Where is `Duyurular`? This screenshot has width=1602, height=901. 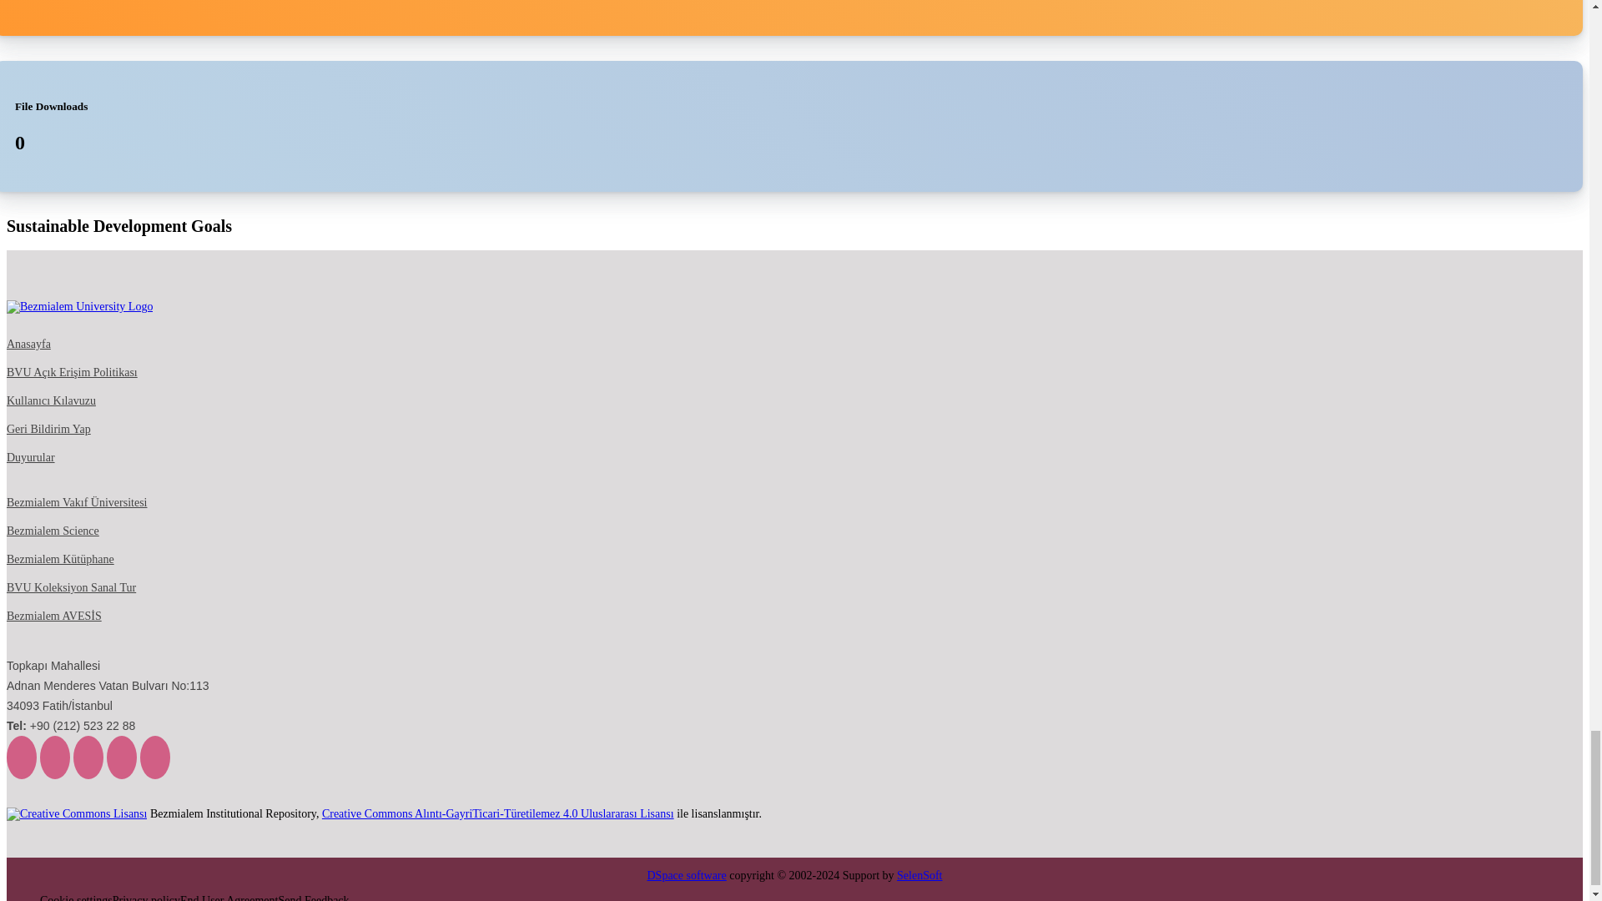
Duyurular is located at coordinates (30, 458).